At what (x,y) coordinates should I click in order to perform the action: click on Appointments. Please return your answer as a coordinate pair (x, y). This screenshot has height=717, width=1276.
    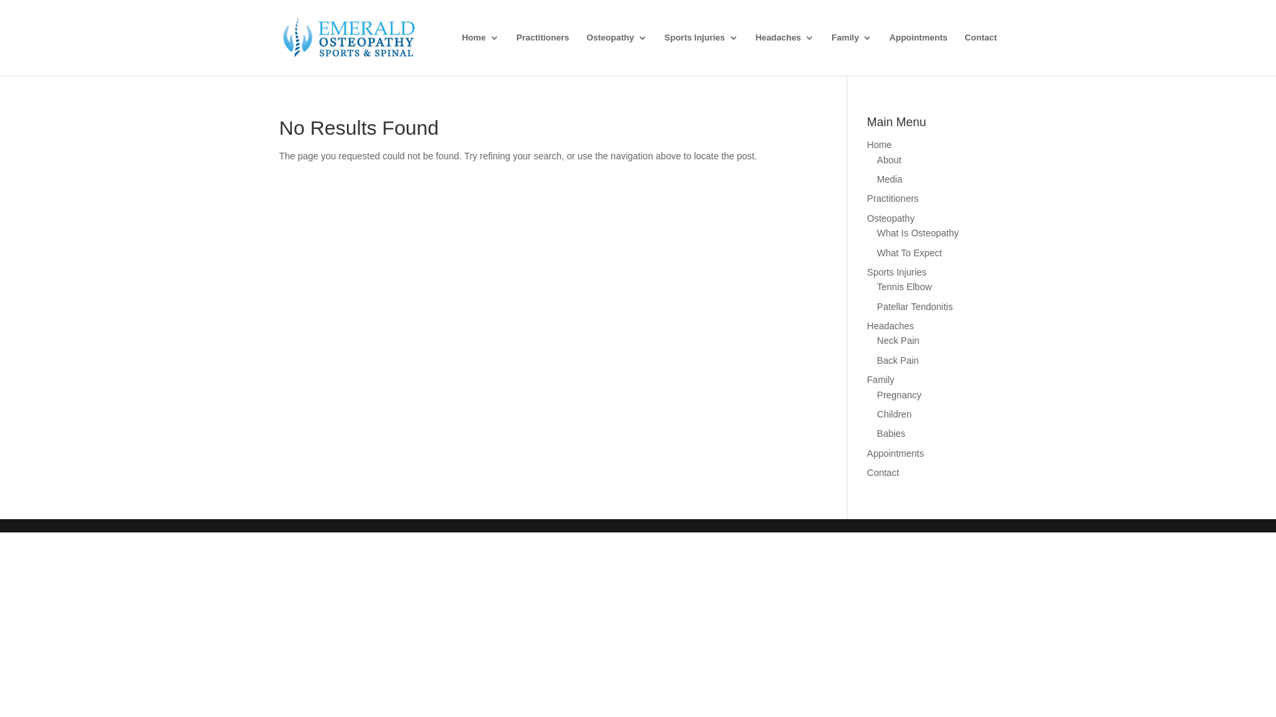
    Looking at the image, I should click on (896, 453).